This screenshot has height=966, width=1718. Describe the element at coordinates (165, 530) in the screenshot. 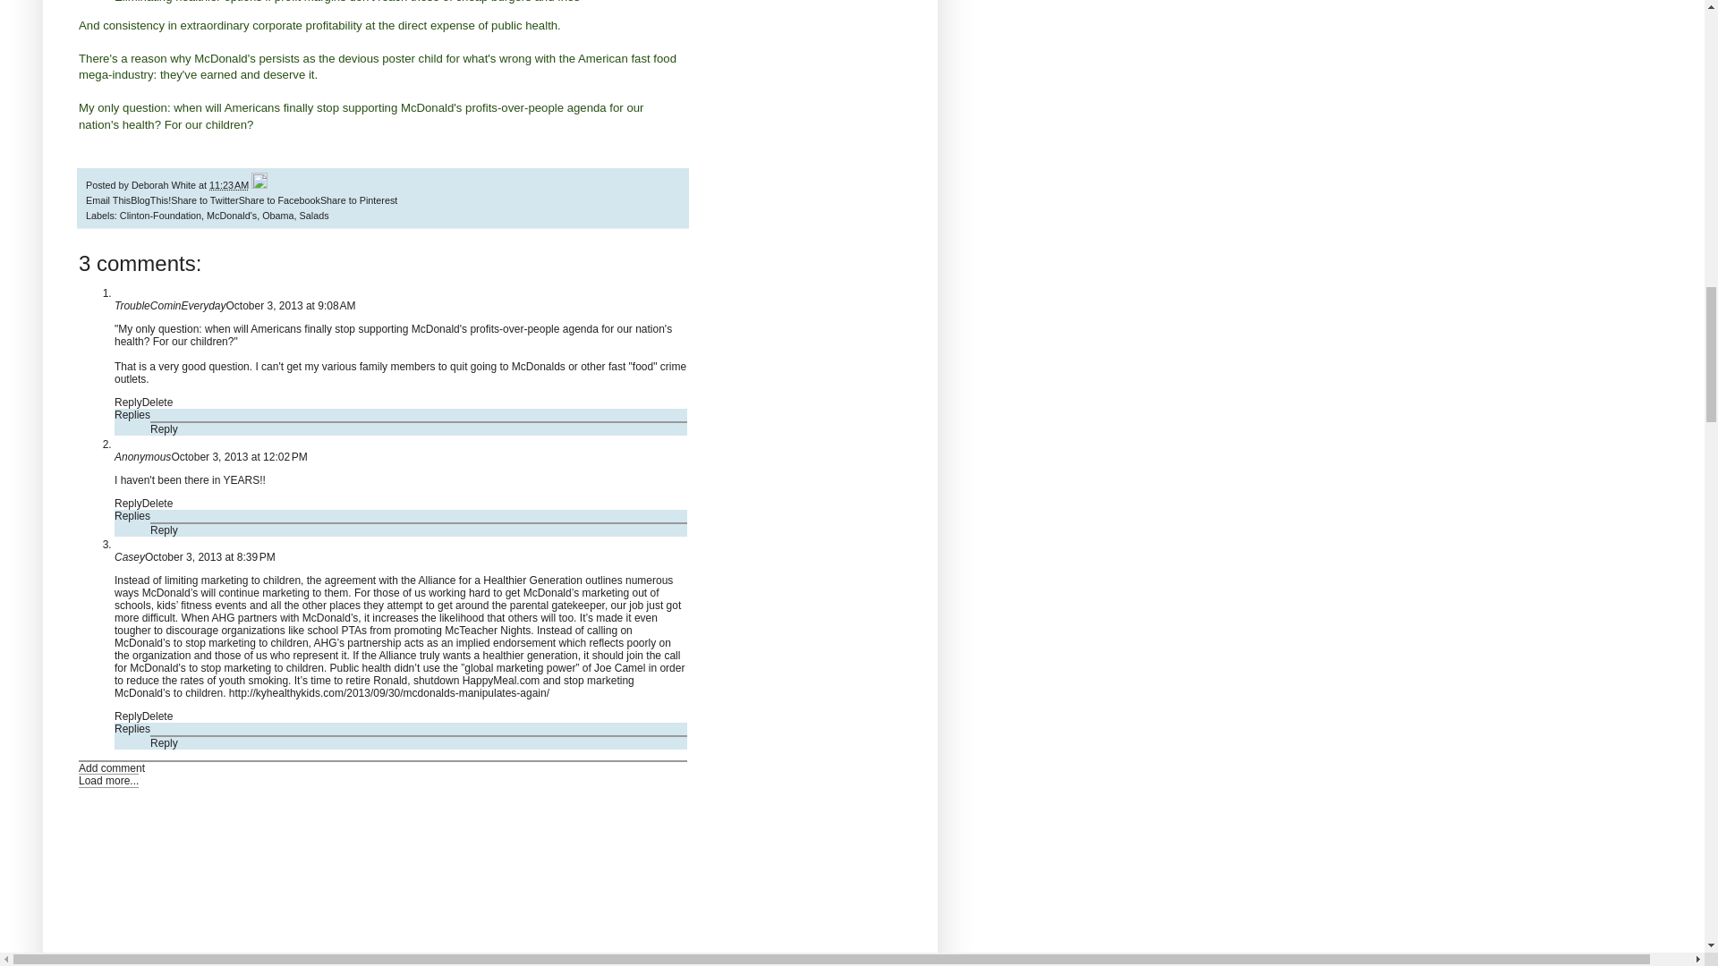

I see `Reply` at that location.